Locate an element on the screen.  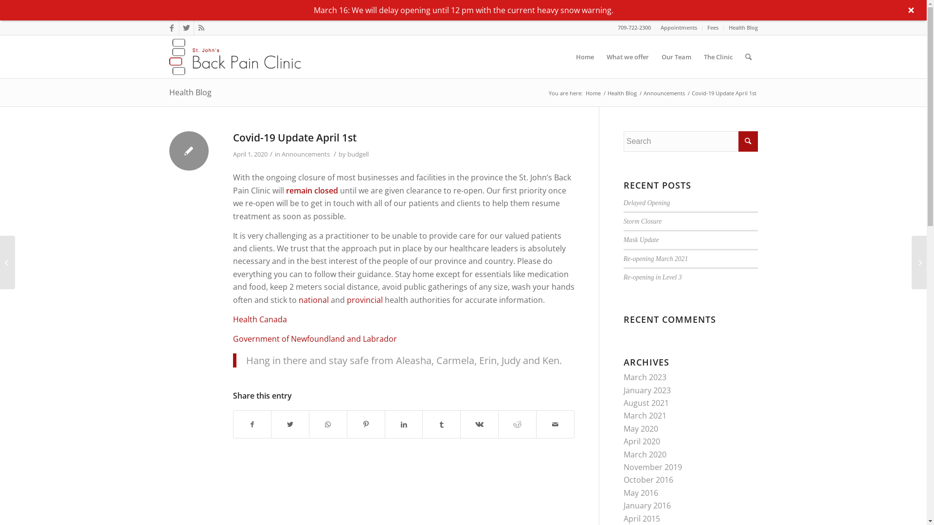
Re-opening in Level 3 is located at coordinates (653, 277).